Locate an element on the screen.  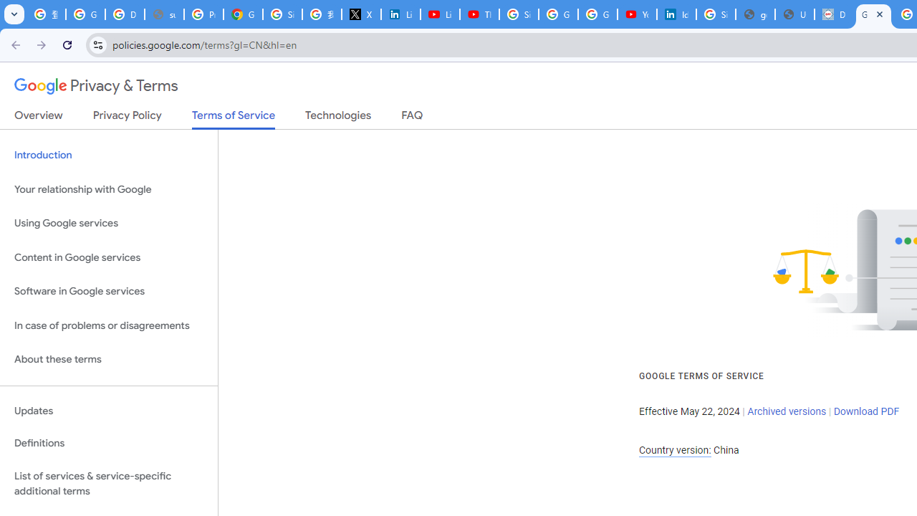
List of services & service-specific additional terms is located at coordinates (109, 483).